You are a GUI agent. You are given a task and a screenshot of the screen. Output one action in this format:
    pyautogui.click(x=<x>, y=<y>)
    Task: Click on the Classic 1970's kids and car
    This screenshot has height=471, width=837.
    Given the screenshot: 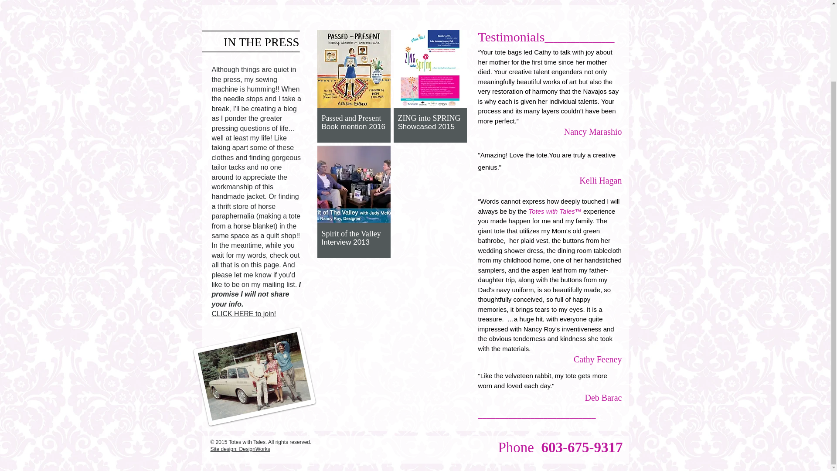 What is the action you would take?
    pyautogui.click(x=248, y=366)
    